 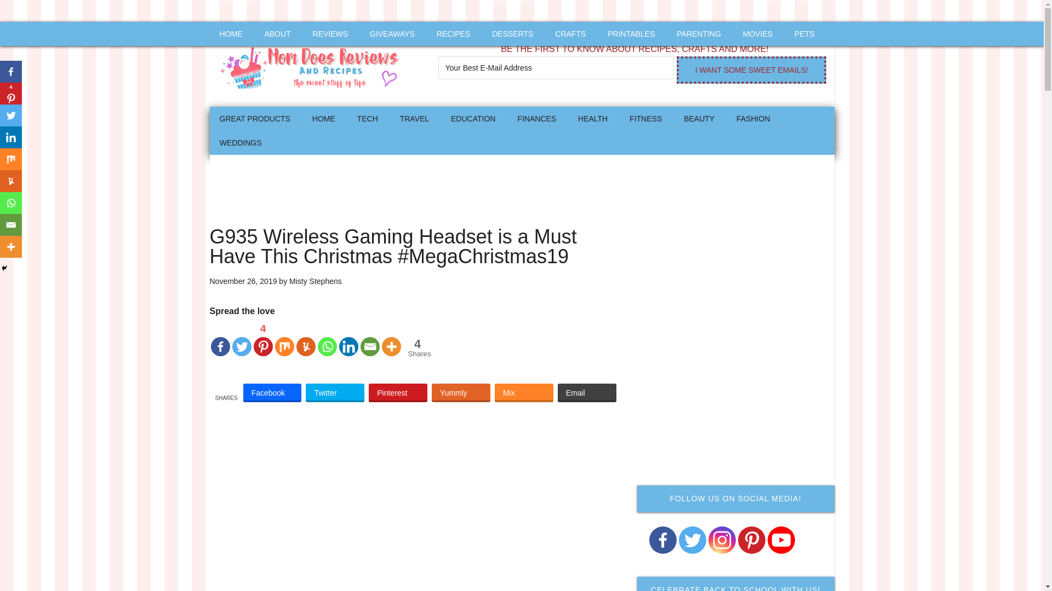 I want to click on BEAUTY, so click(x=699, y=118).